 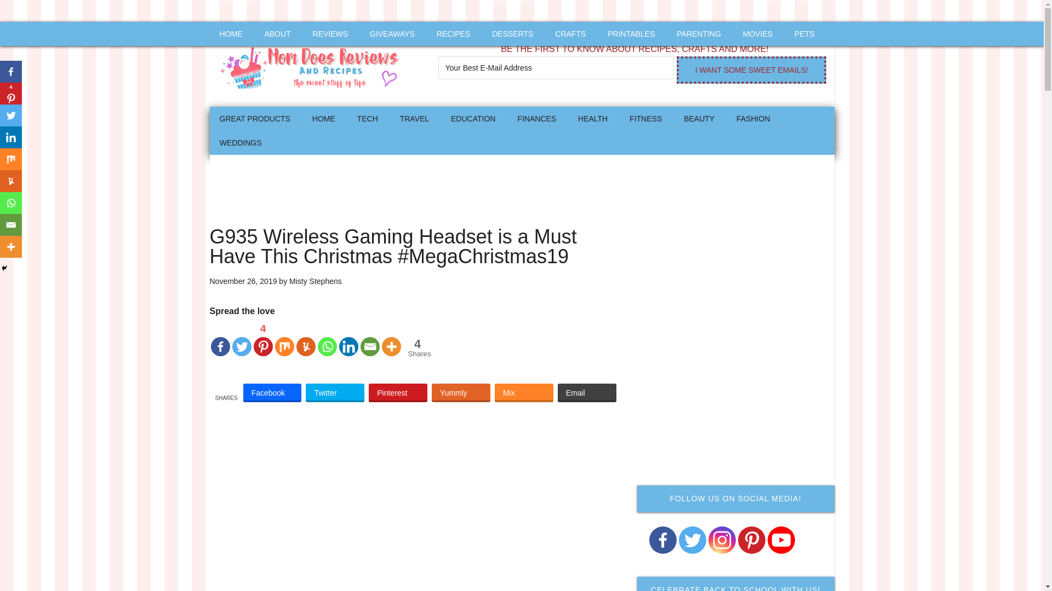 I want to click on BEAUTY, so click(x=699, y=118).